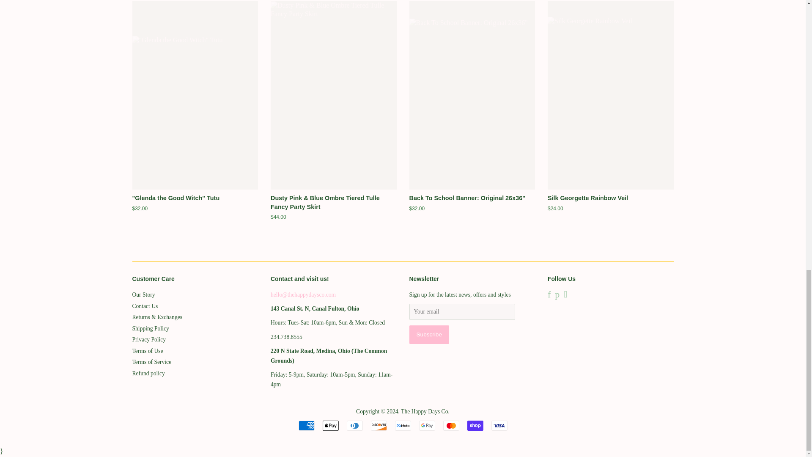 This screenshot has height=457, width=812. I want to click on Visa, so click(499, 426).